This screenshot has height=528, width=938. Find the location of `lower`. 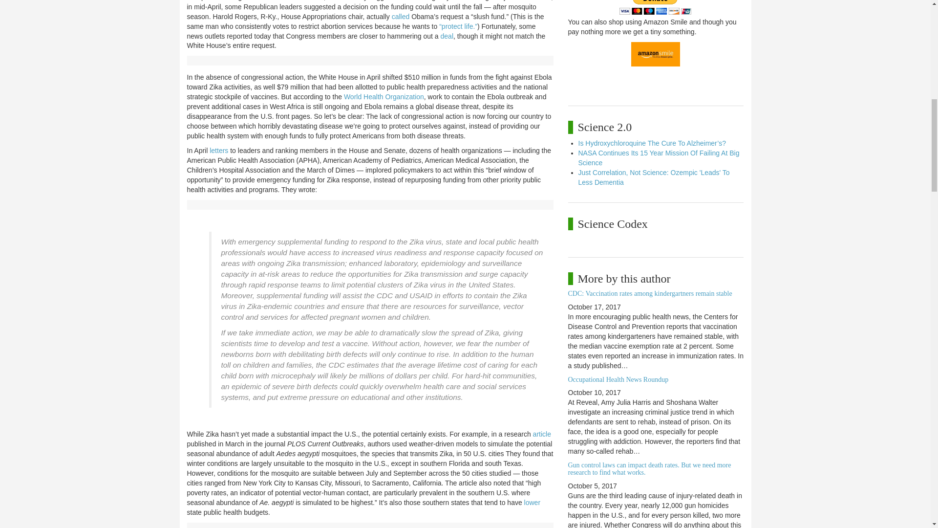

lower is located at coordinates (532, 502).